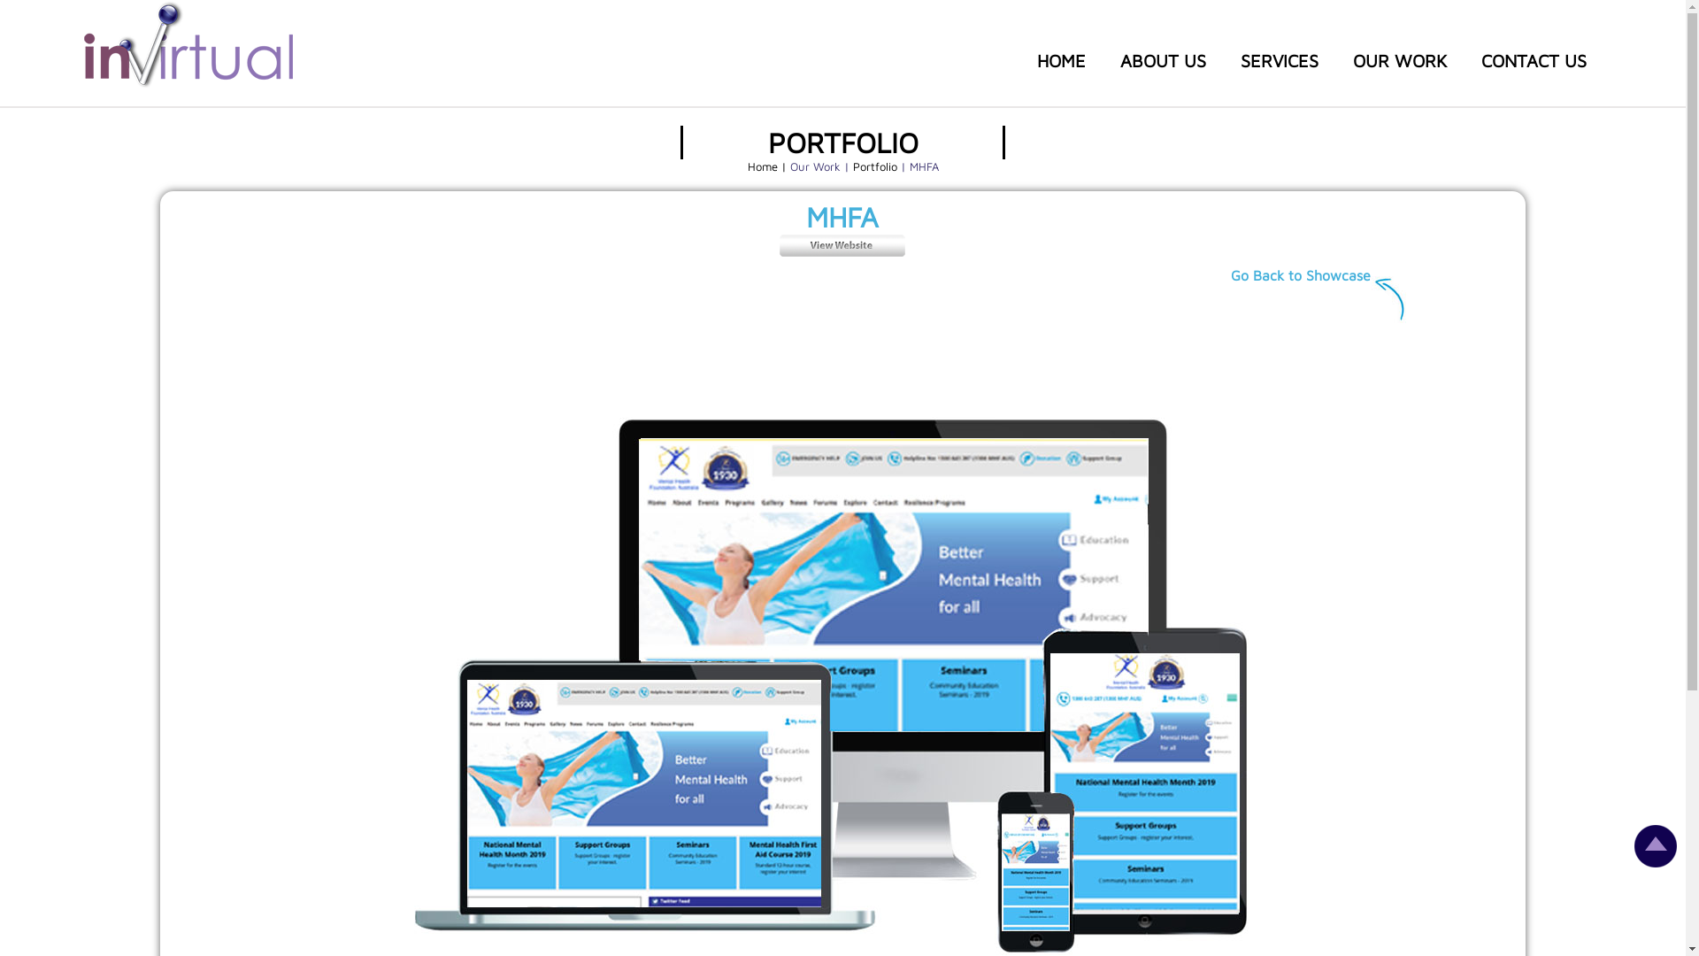 This screenshot has height=956, width=1699. I want to click on MHFA , so click(842, 253).